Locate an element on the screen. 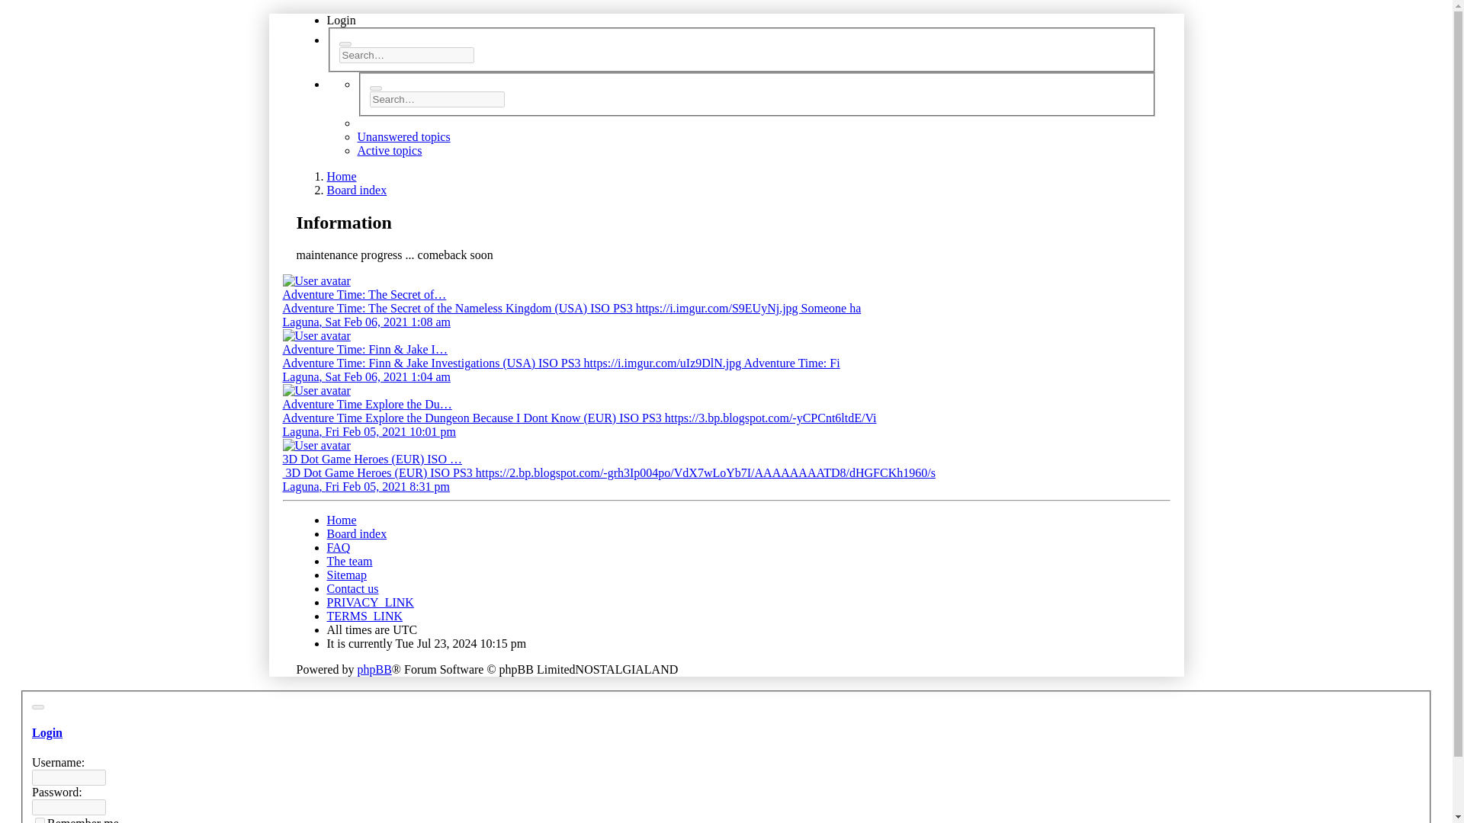 The image size is (1464, 823). Login is located at coordinates (341, 20).